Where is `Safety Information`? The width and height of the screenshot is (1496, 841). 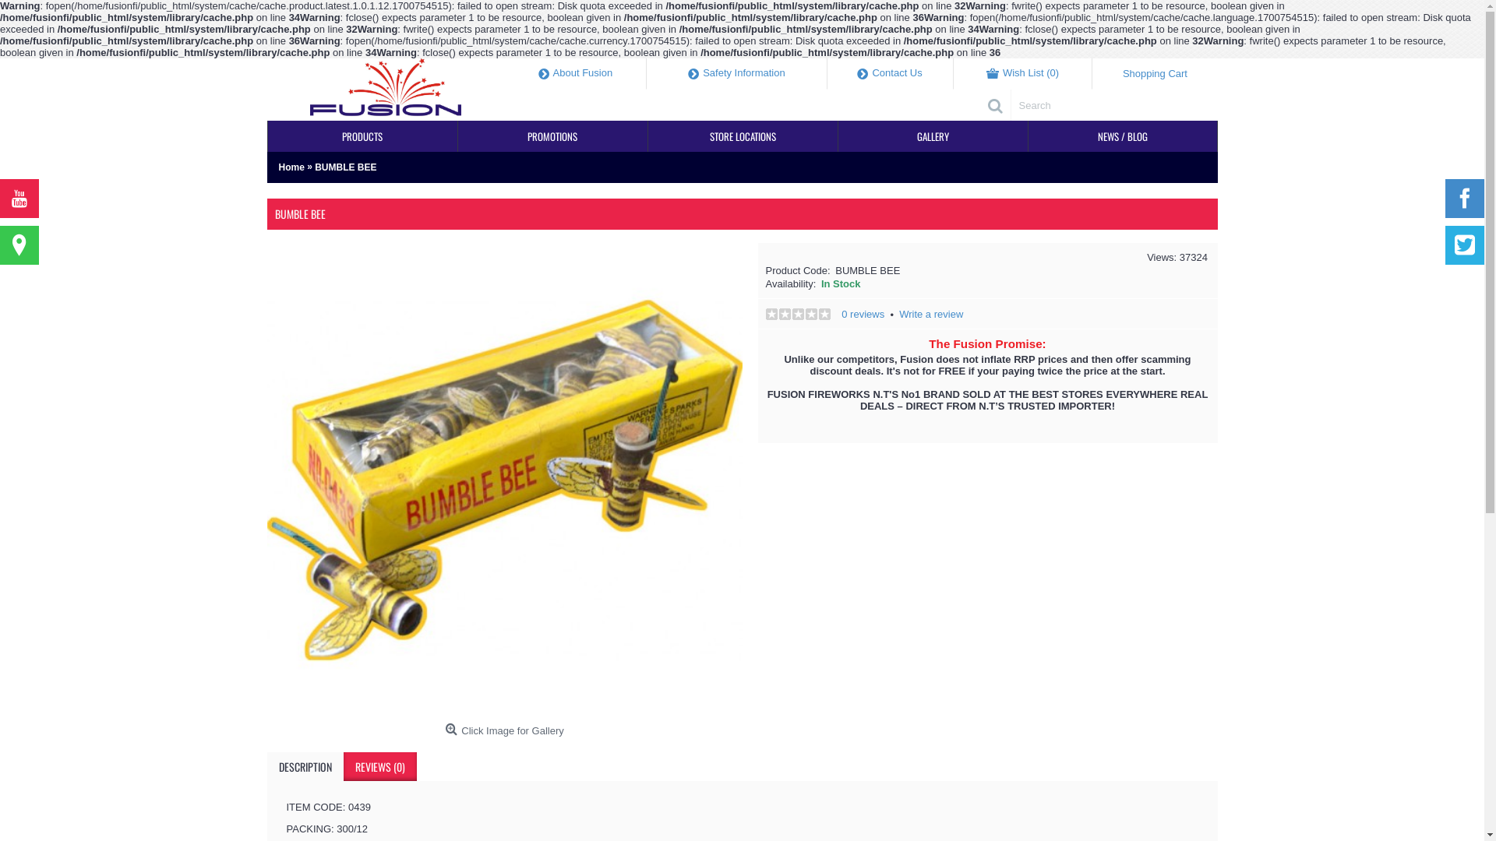
Safety Information is located at coordinates (737, 74).